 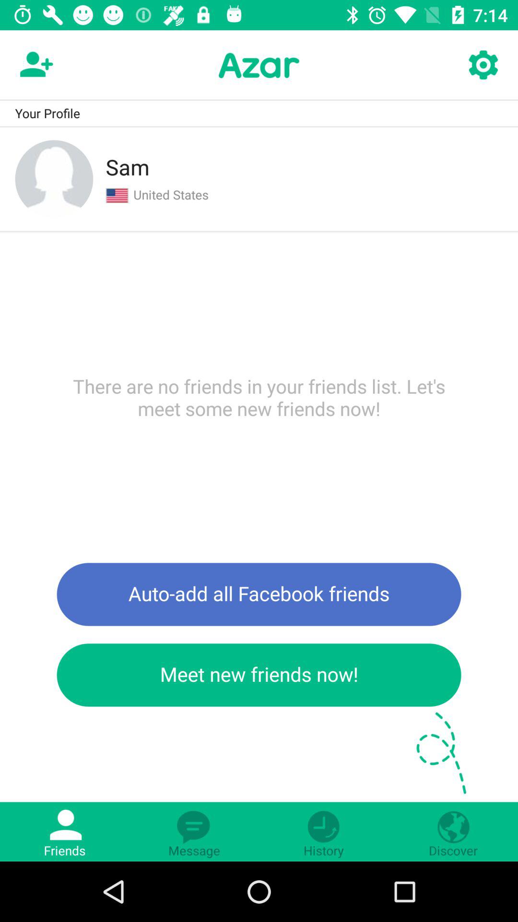 I want to click on open item below the there are no icon, so click(x=259, y=594).